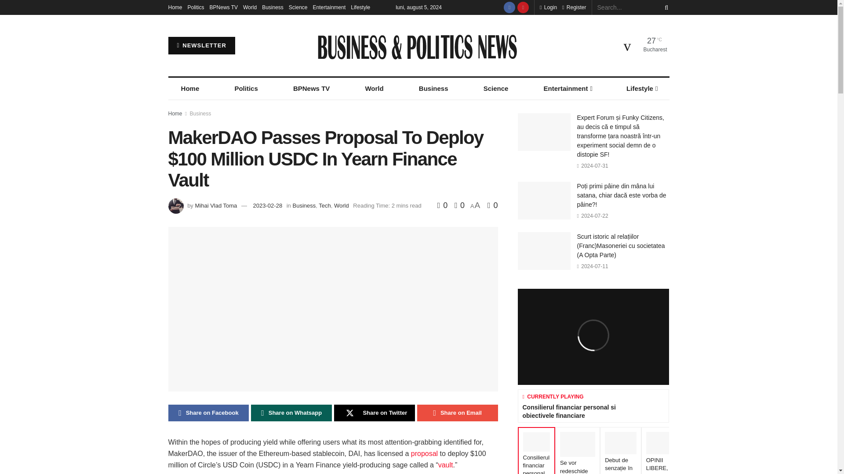 Image resolution: width=844 pixels, height=474 pixels. Describe the element at coordinates (201, 46) in the screenshot. I see `NEWSLETTER` at that location.